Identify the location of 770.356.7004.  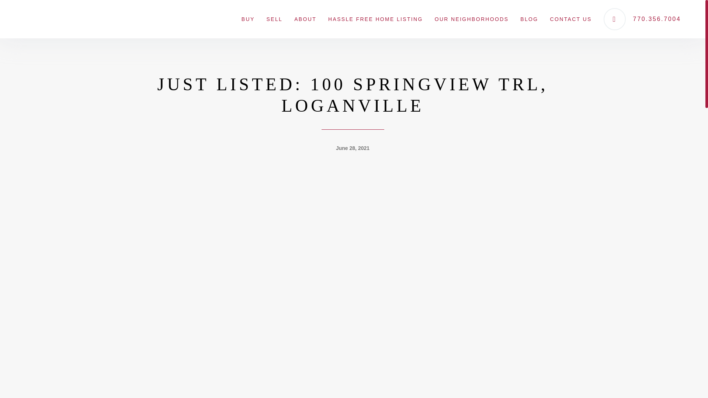
(642, 19).